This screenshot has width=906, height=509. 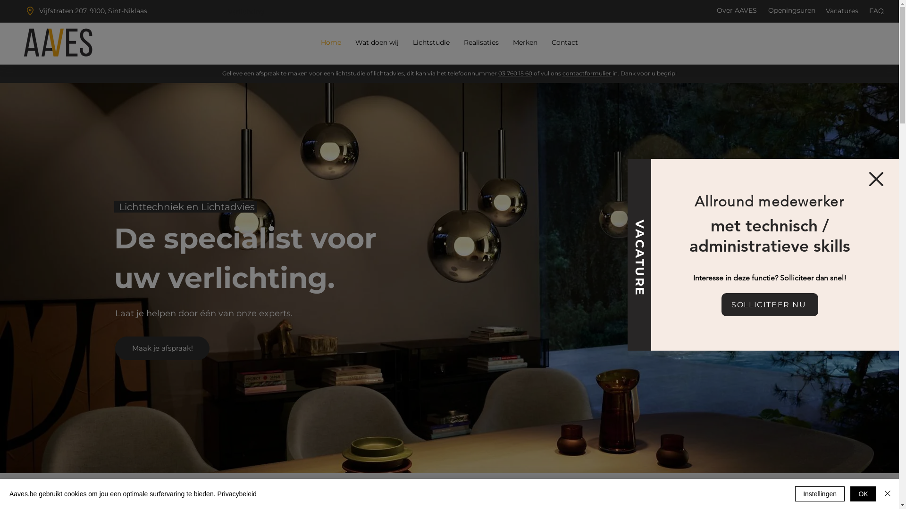 What do you see at coordinates (587, 74) in the screenshot?
I see `contactformulier` at bounding box center [587, 74].